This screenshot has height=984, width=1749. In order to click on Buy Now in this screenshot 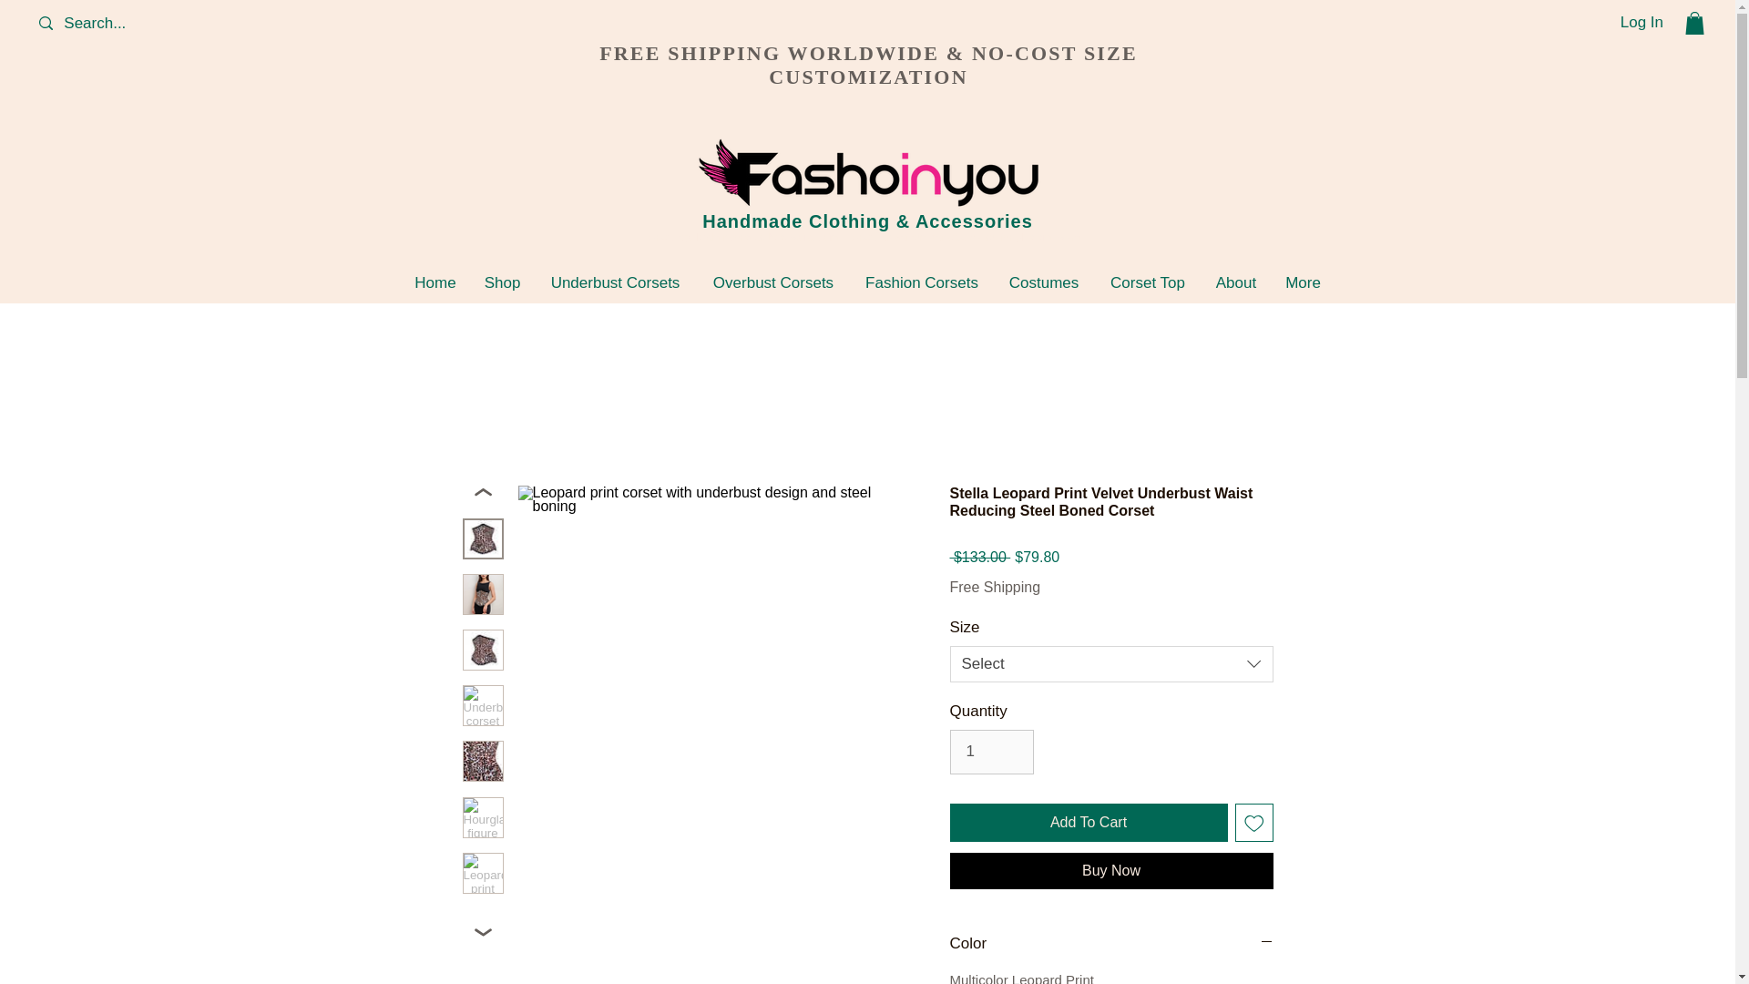, I will do `click(1111, 871)`.